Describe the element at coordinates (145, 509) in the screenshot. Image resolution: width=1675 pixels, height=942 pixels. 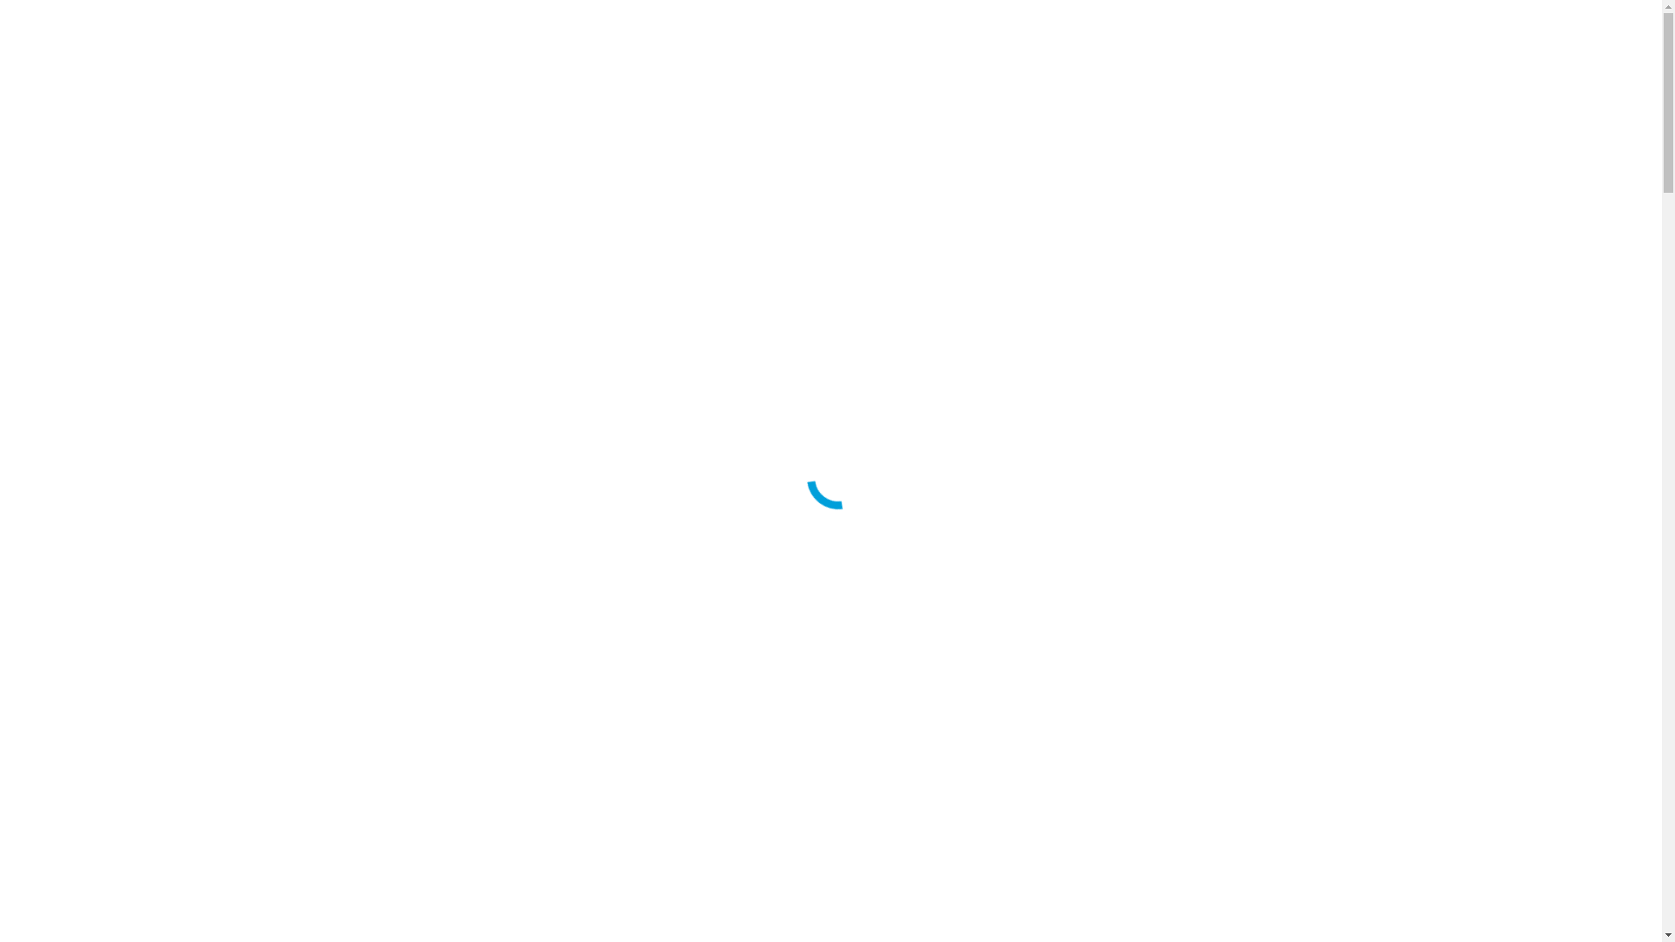
I see `Reports and whitepapers` at that location.